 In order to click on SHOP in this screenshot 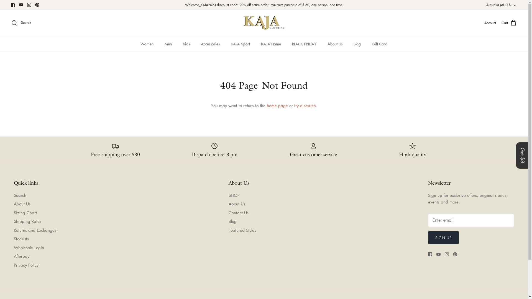, I will do `click(234, 195)`.